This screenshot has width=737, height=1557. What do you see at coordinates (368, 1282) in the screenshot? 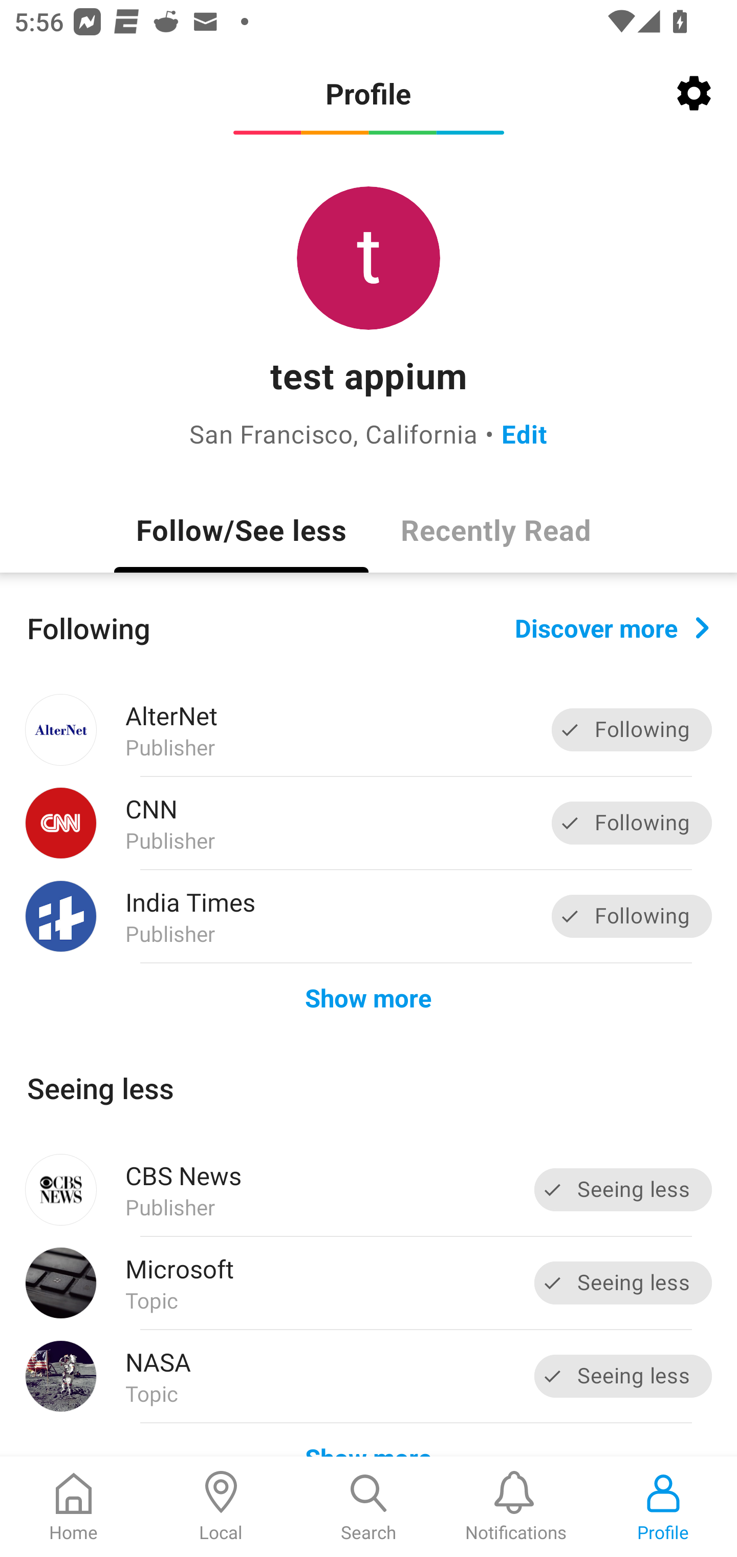
I see `Microsoft Topic Seeing less` at bounding box center [368, 1282].